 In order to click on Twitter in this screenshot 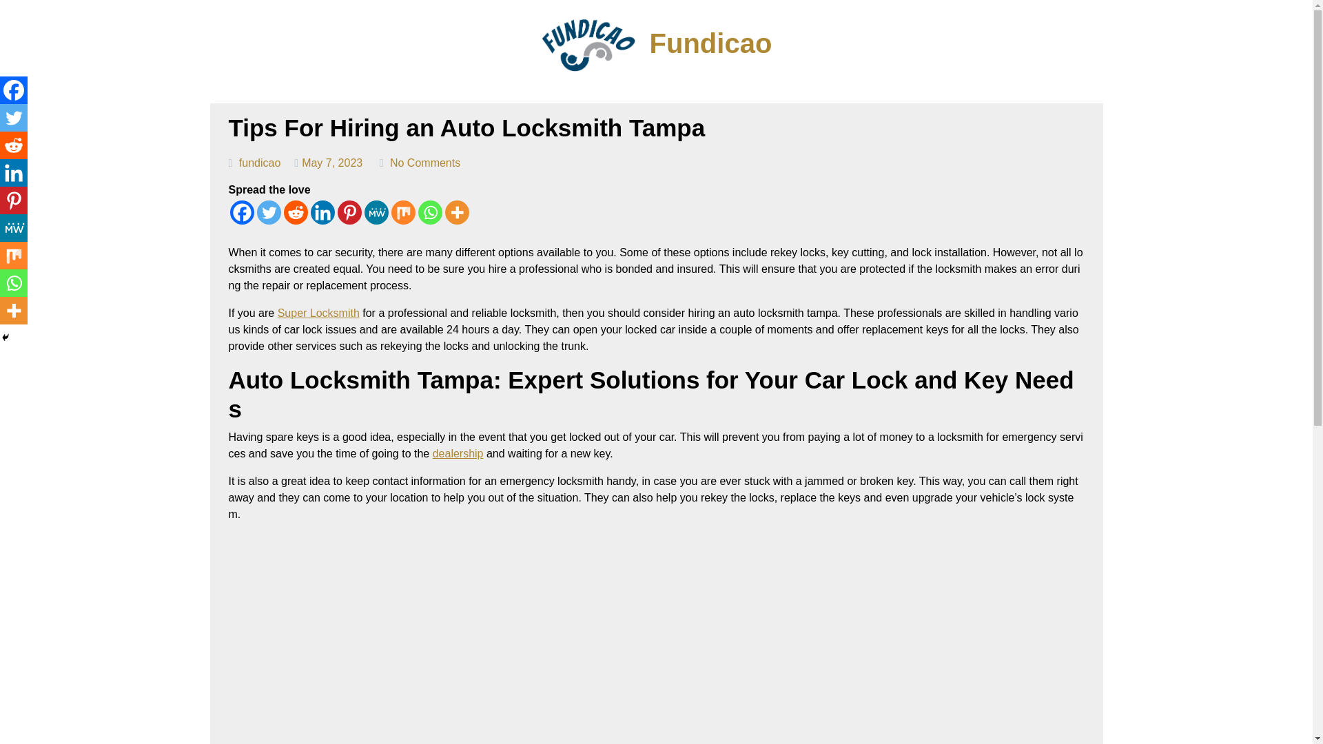, I will do `click(14, 118)`.